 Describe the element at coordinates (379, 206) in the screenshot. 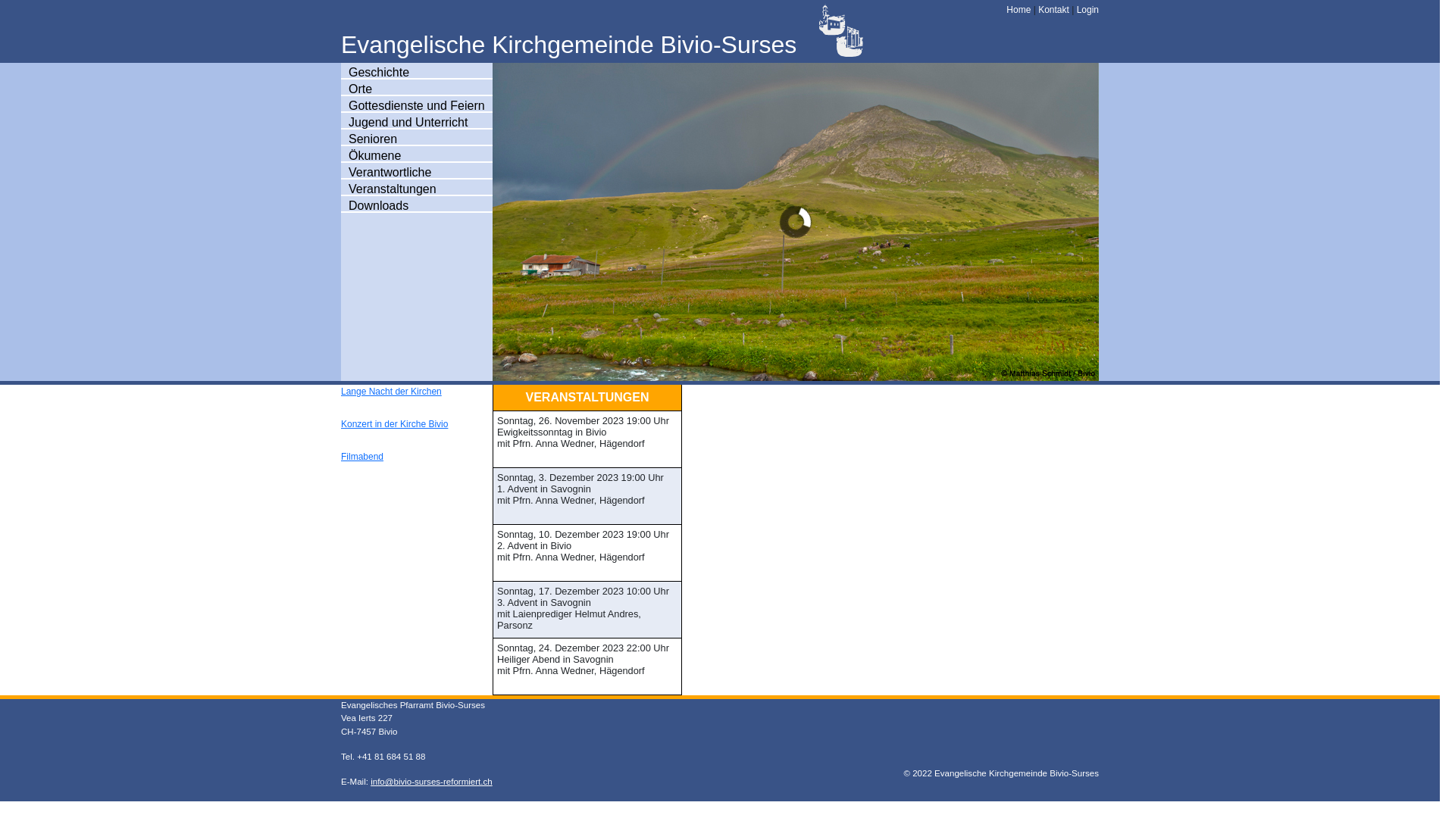

I see `Downloads` at that location.